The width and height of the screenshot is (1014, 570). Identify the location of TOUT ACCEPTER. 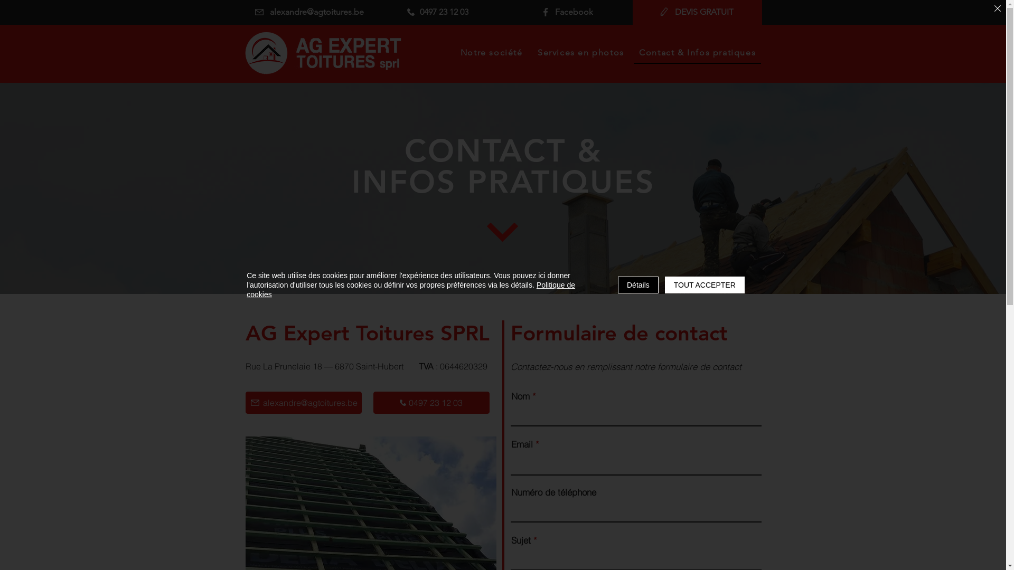
(705, 285).